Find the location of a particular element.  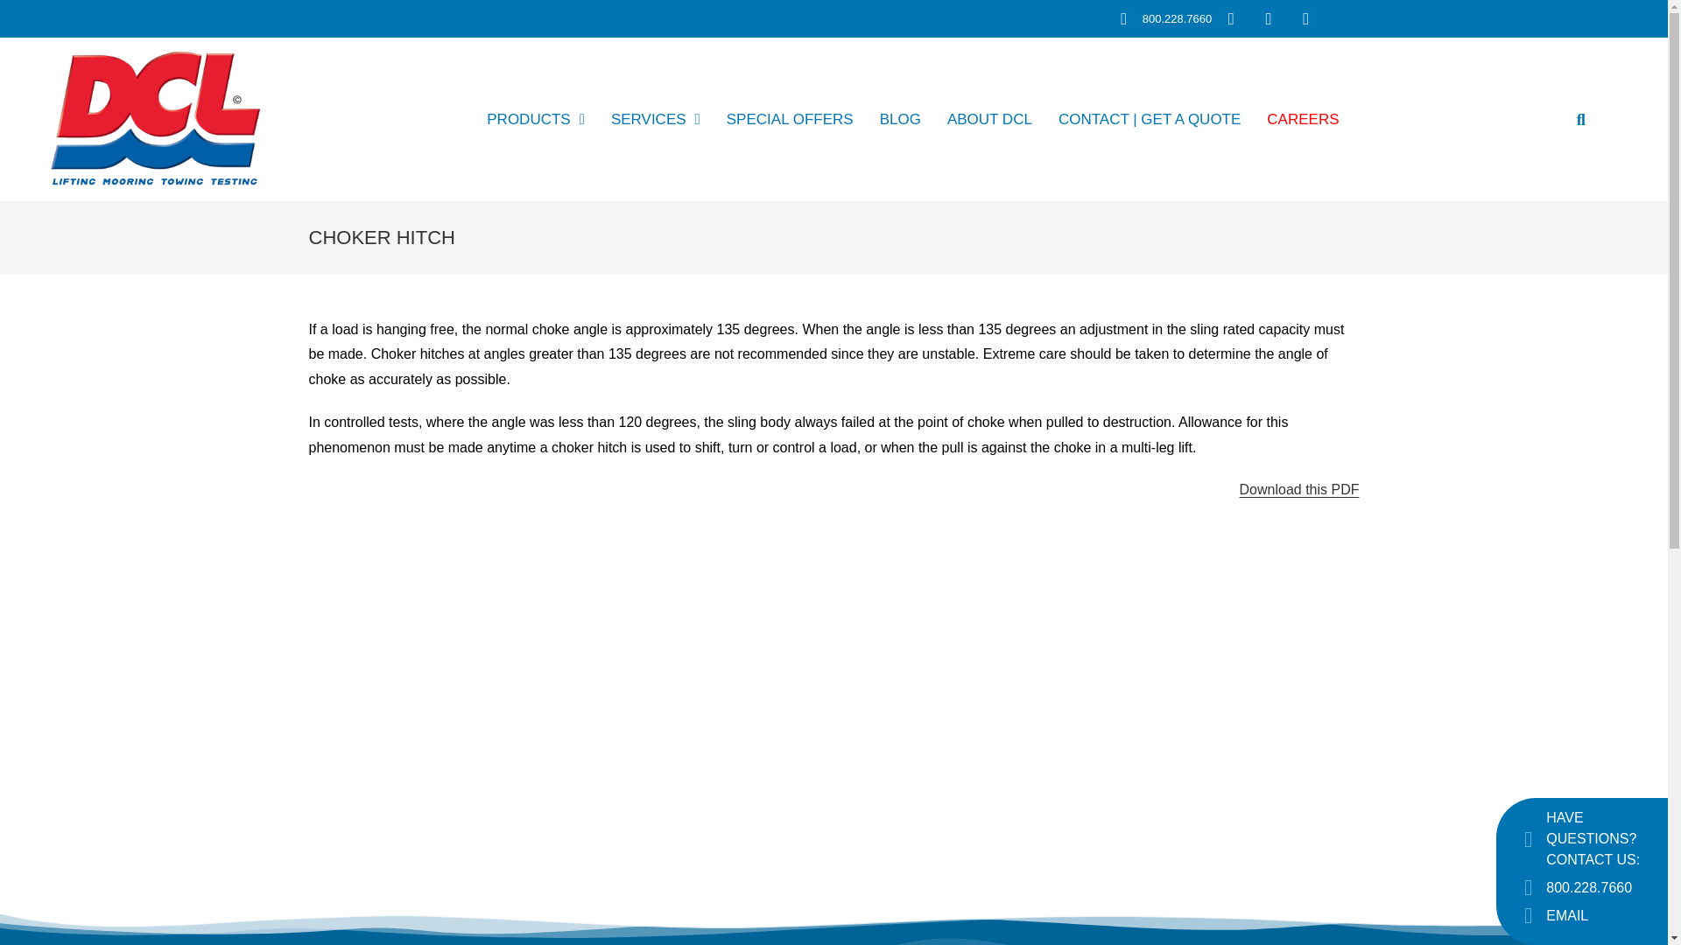

CAREERS is located at coordinates (1303, 119).